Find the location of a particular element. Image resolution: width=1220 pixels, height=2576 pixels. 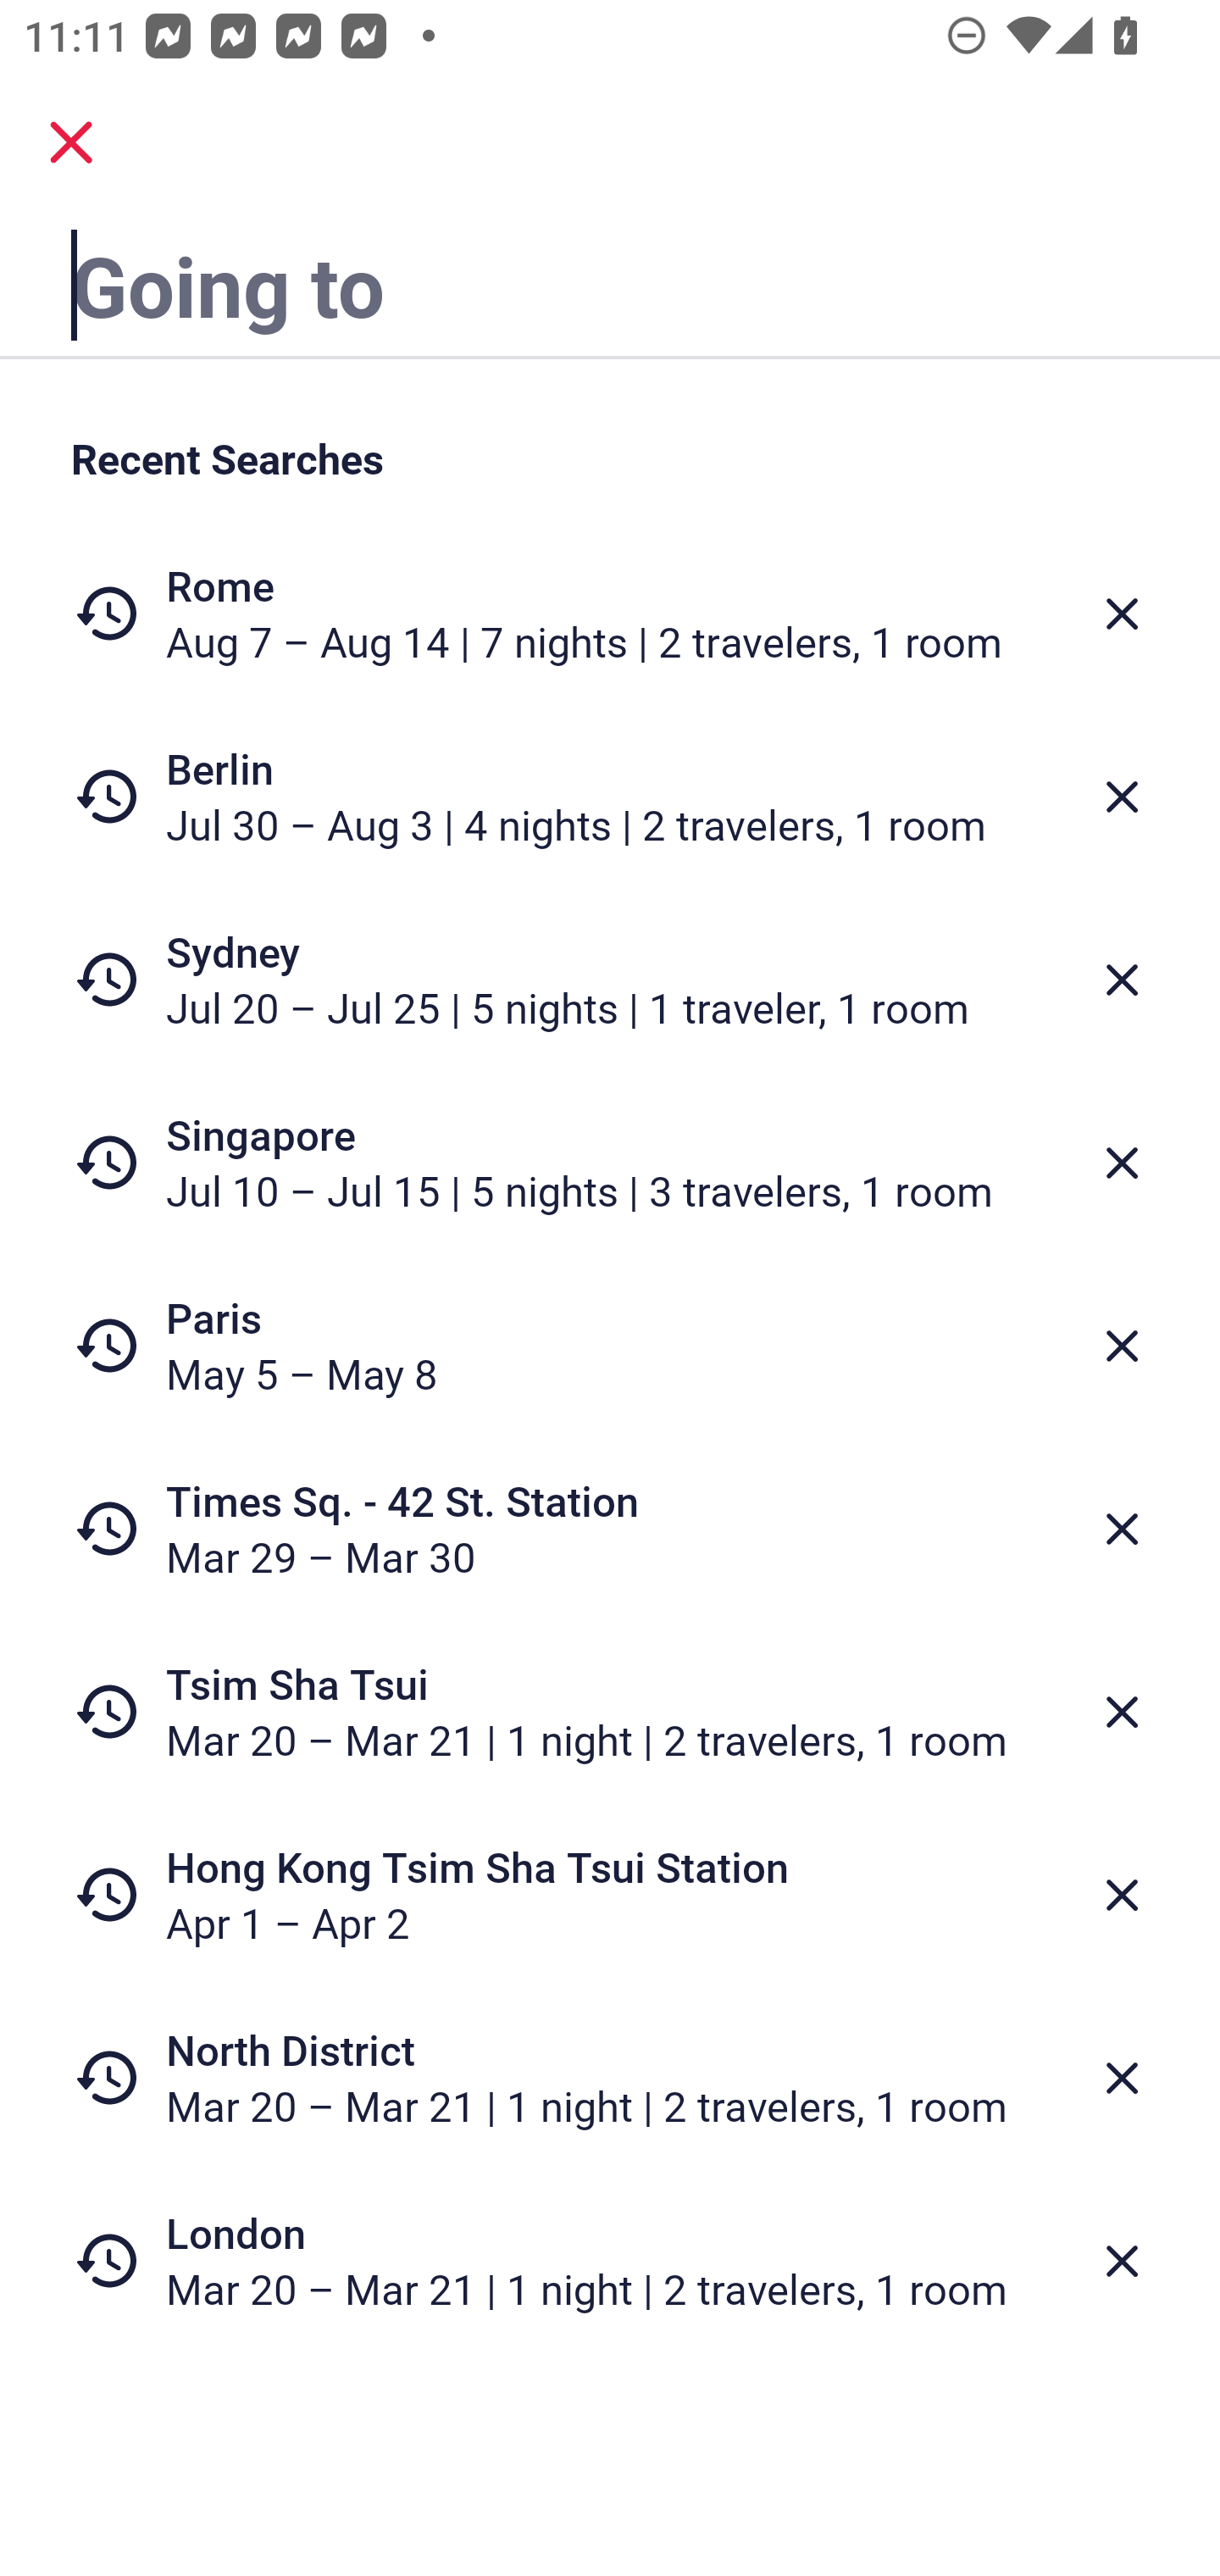

Delete from recent searches is located at coordinates (1122, 1712).